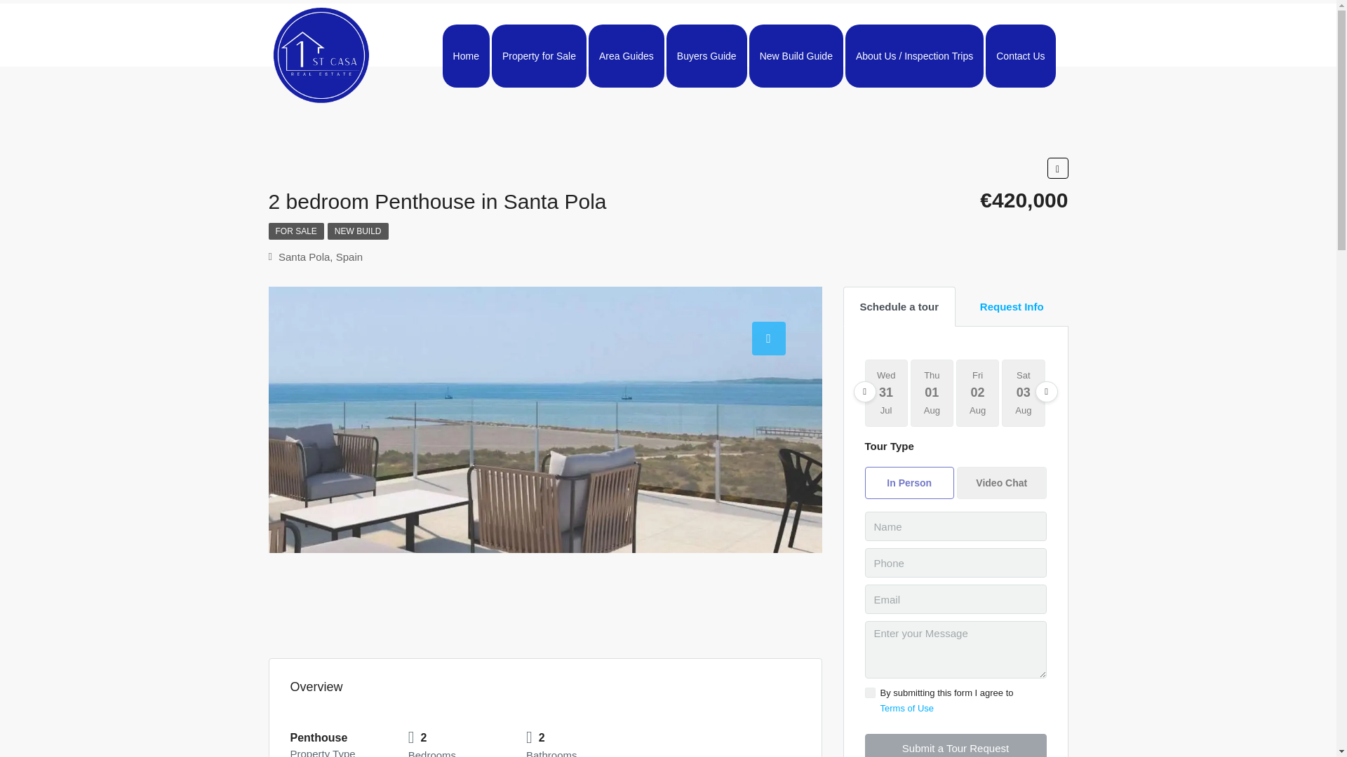  What do you see at coordinates (295, 231) in the screenshot?
I see `FOR SALE` at bounding box center [295, 231].